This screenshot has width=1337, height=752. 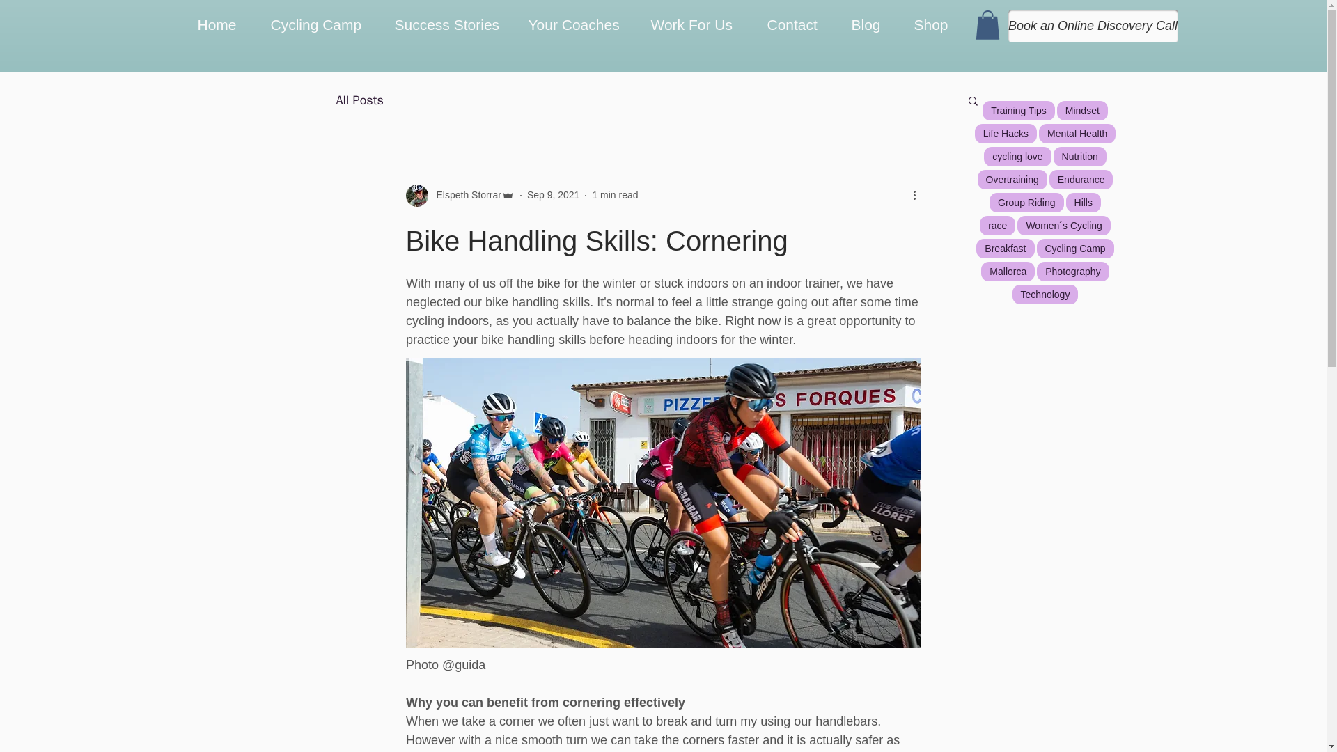 What do you see at coordinates (579, 24) in the screenshot?
I see `Your Coaches` at bounding box center [579, 24].